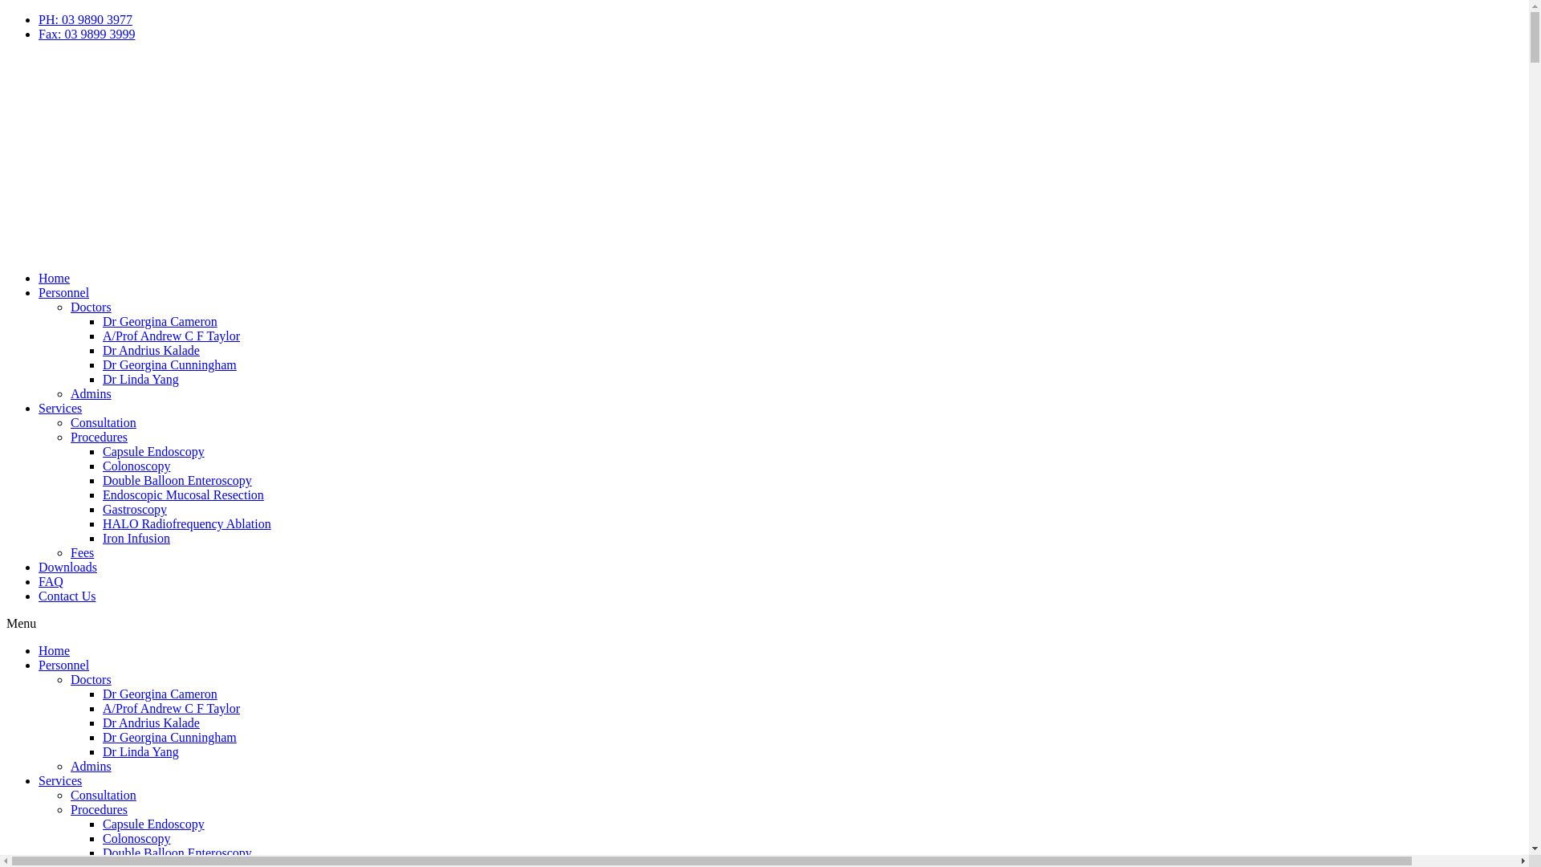 The width and height of the screenshot is (1541, 867). I want to click on Dr Andrius Kalade, so click(151, 722).